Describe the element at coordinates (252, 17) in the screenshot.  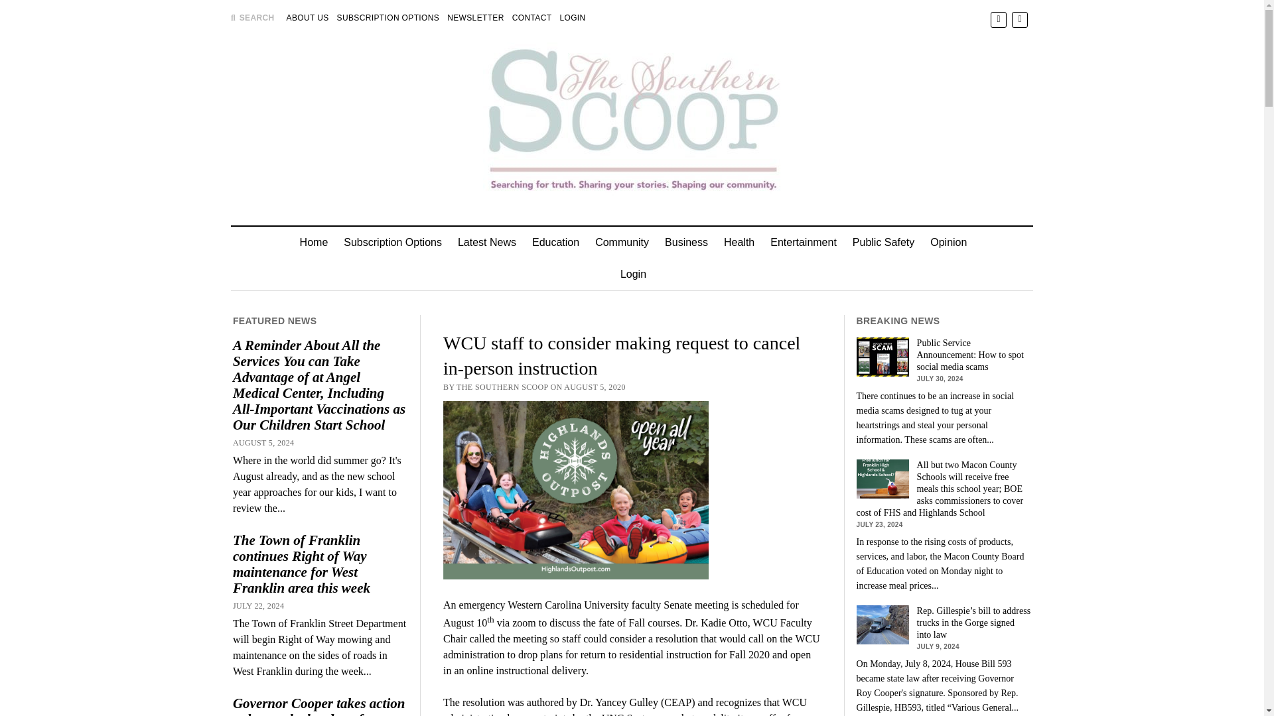
I see `SEARCH` at that location.